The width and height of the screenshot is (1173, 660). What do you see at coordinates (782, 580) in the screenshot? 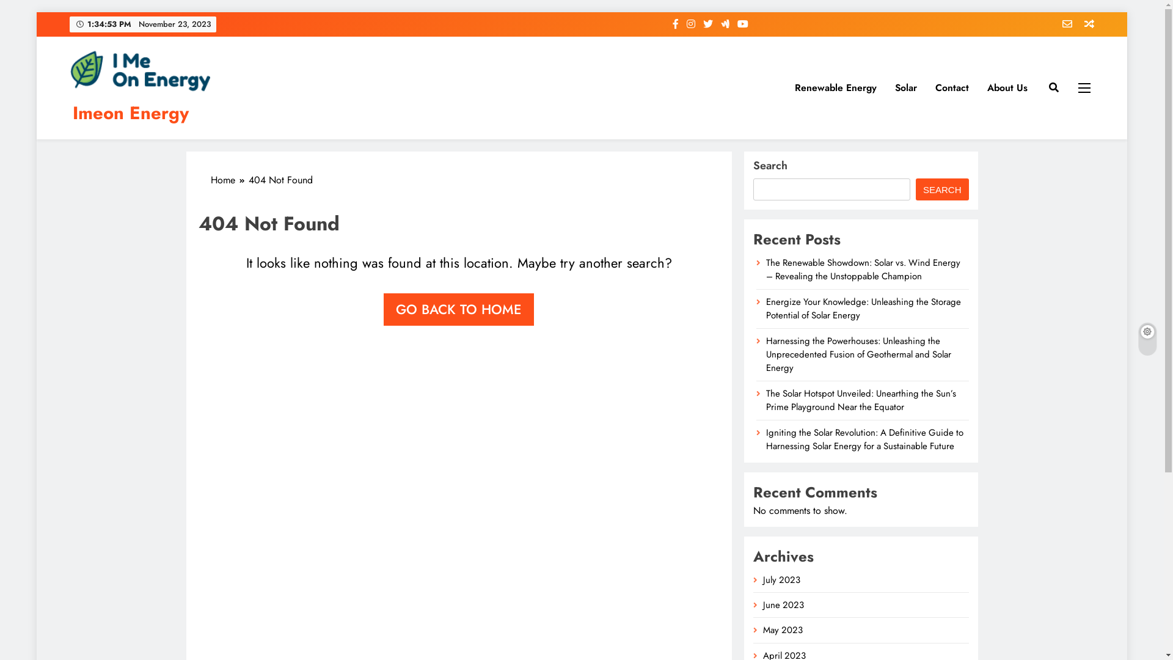
I see `July 2023` at bounding box center [782, 580].